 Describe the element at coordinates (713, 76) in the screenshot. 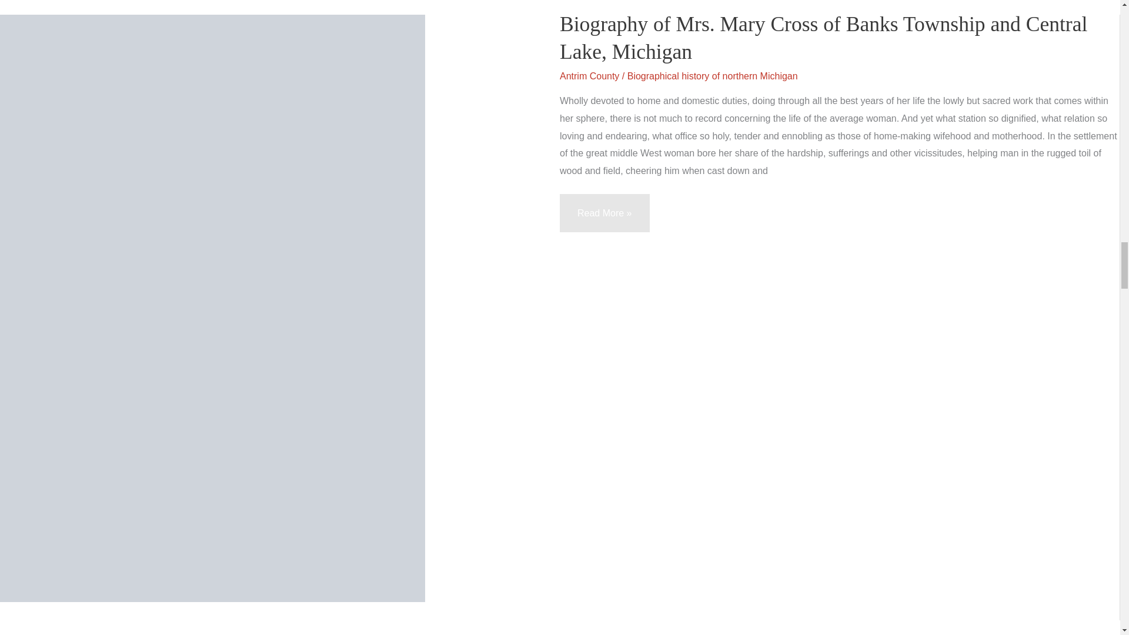

I see `Biographical history of northern Michigan` at that location.